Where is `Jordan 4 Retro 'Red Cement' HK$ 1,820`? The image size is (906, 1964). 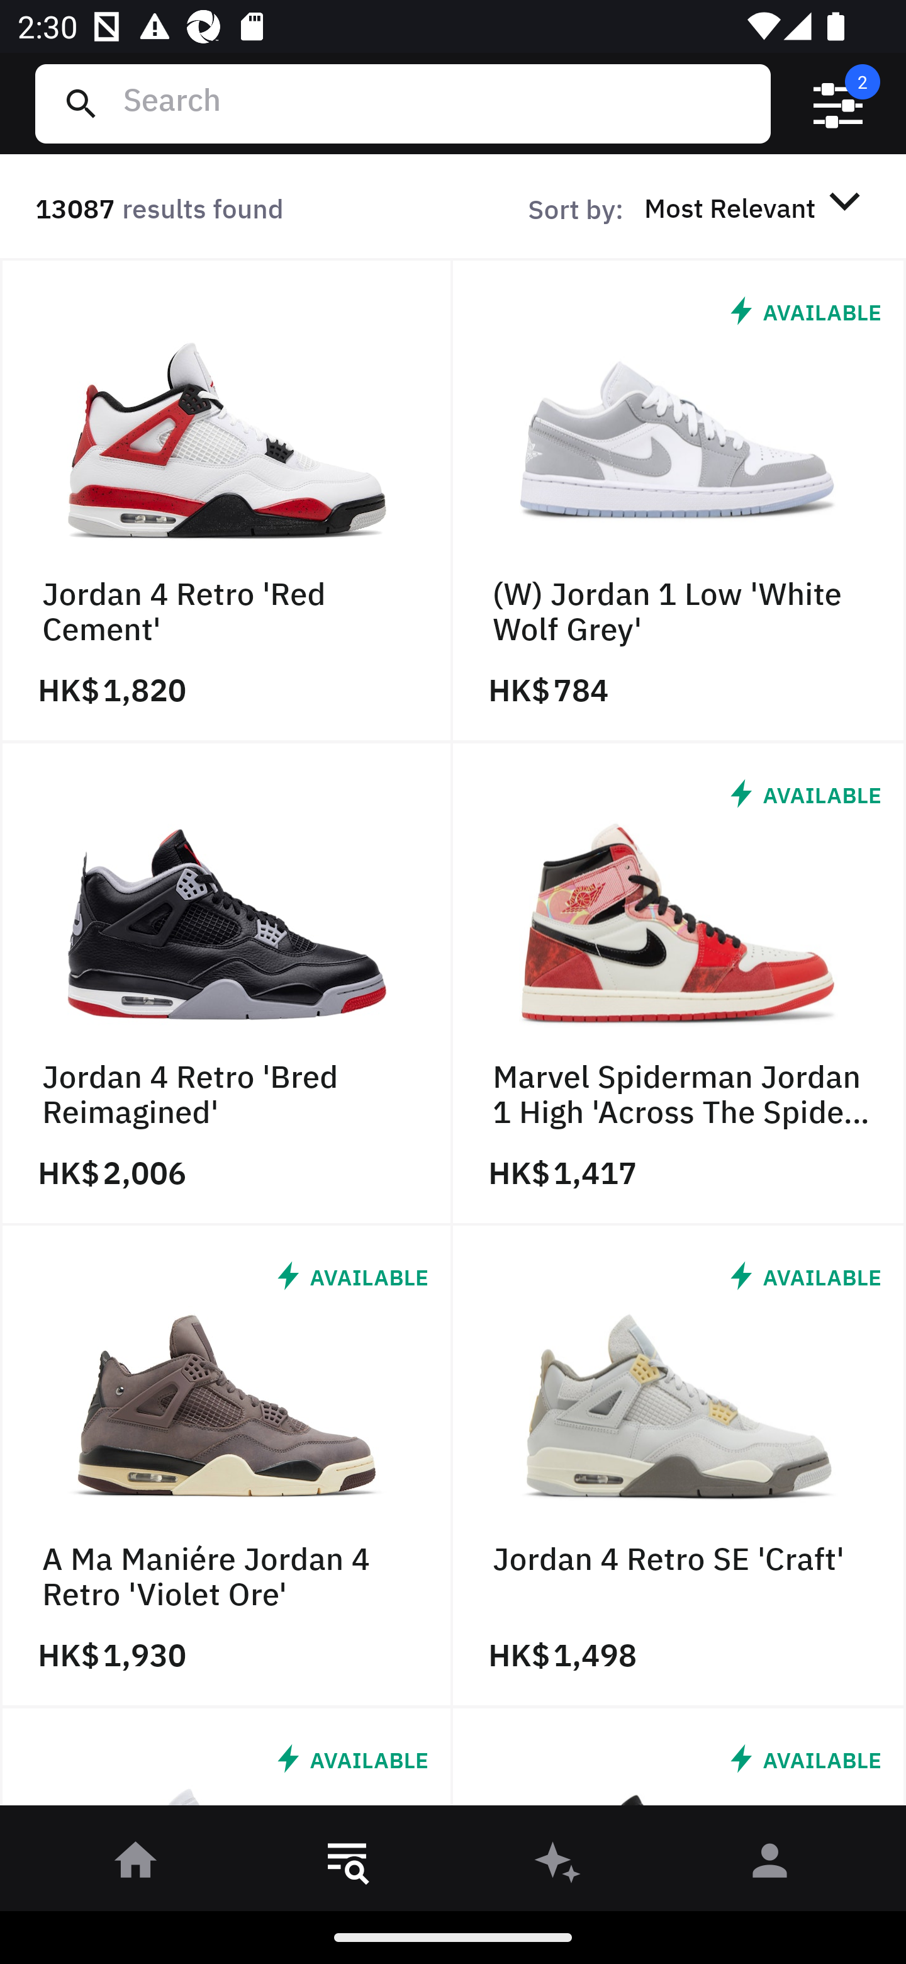
Jordan 4 Retro 'Red Cement' HK$ 1,820 is located at coordinates (226, 500).